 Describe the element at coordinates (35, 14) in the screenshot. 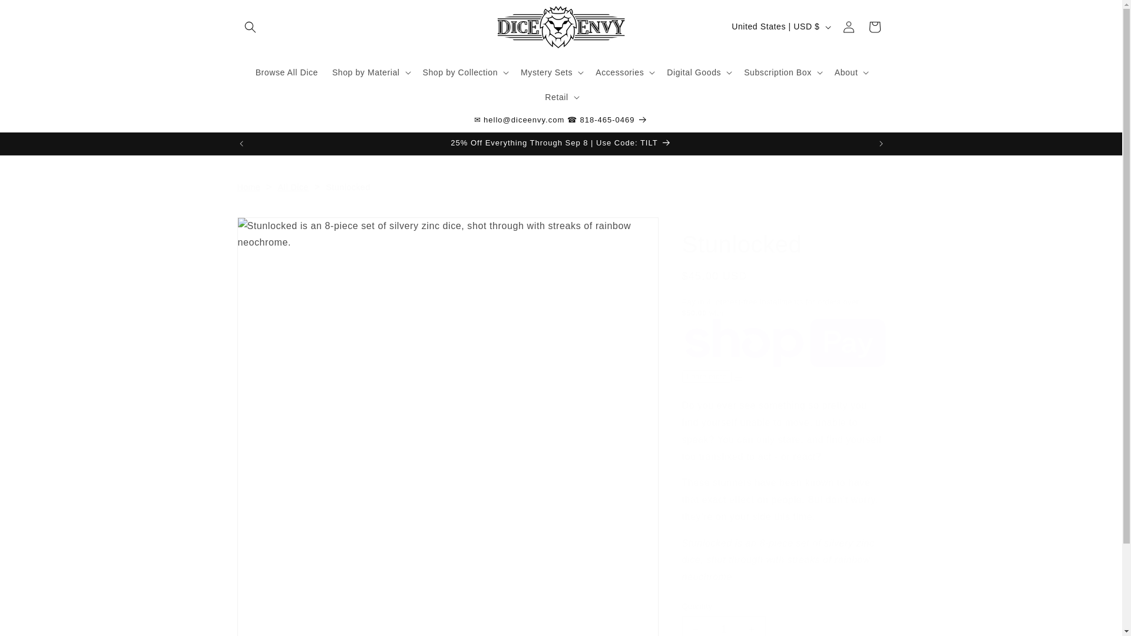

I see `Skip to content` at that location.